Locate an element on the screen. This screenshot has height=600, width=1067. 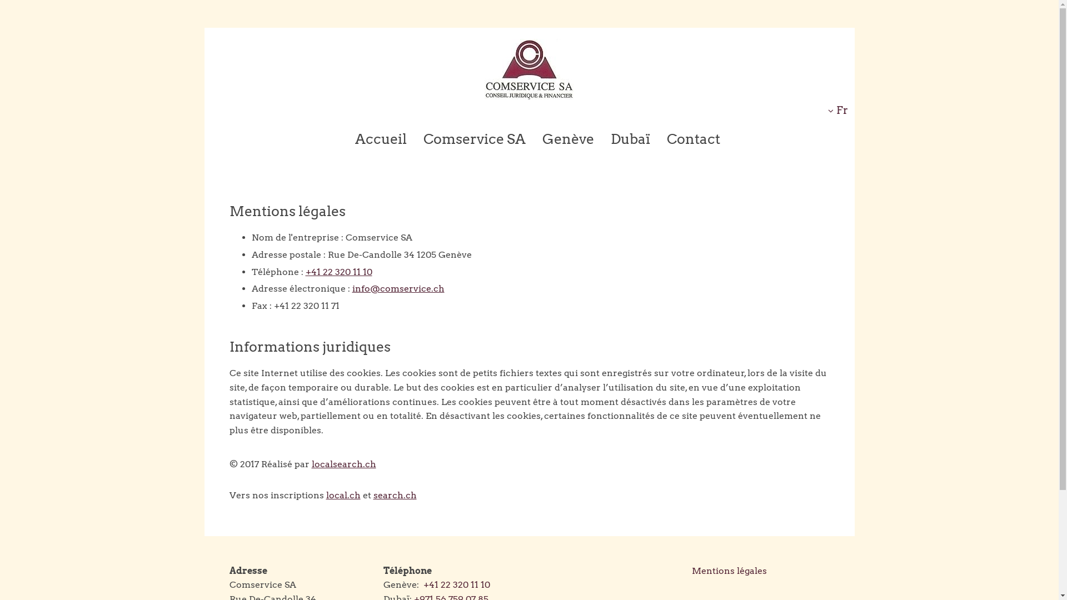
Comservice SA is located at coordinates (475, 139).